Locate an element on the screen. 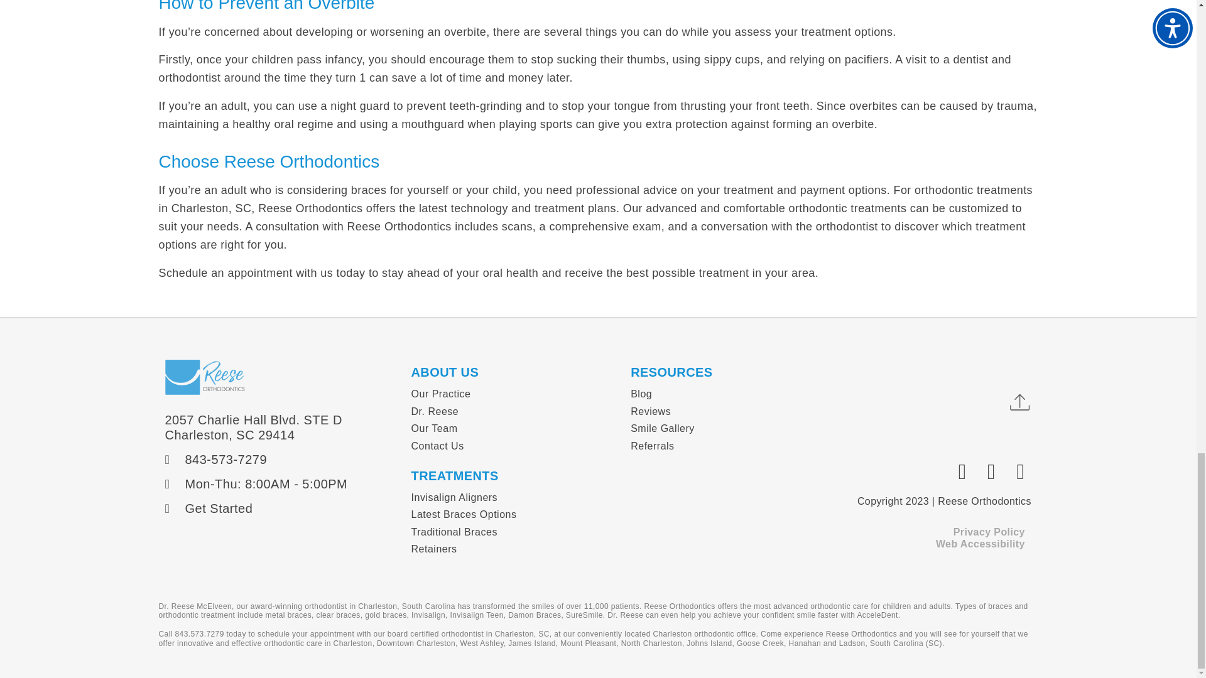 Image resolution: width=1206 pixels, height=678 pixels. Our Team is located at coordinates (514, 428).